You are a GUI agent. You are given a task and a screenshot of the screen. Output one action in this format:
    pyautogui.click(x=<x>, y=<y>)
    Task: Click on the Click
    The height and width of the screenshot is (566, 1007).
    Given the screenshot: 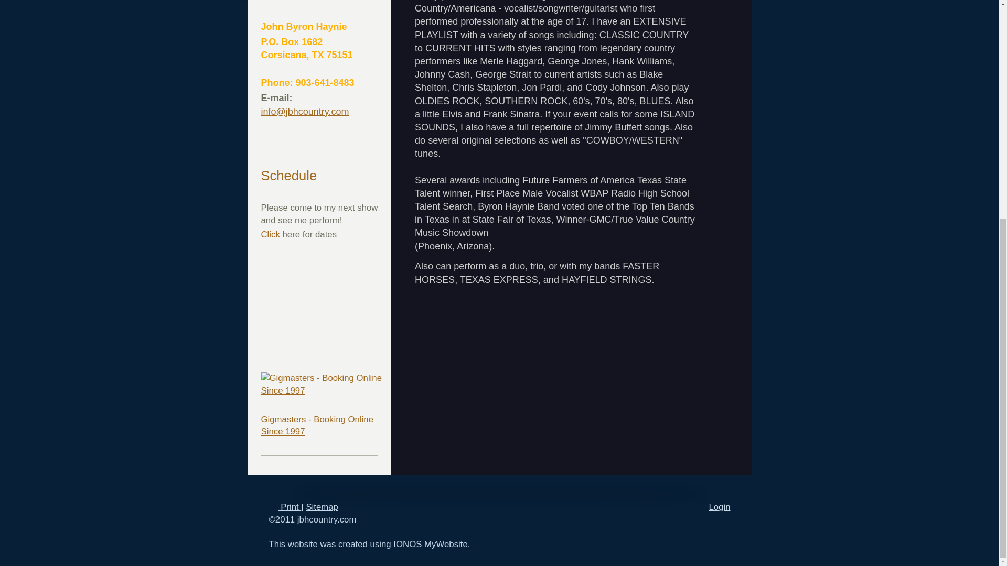 What is the action you would take?
    pyautogui.click(x=270, y=234)
    